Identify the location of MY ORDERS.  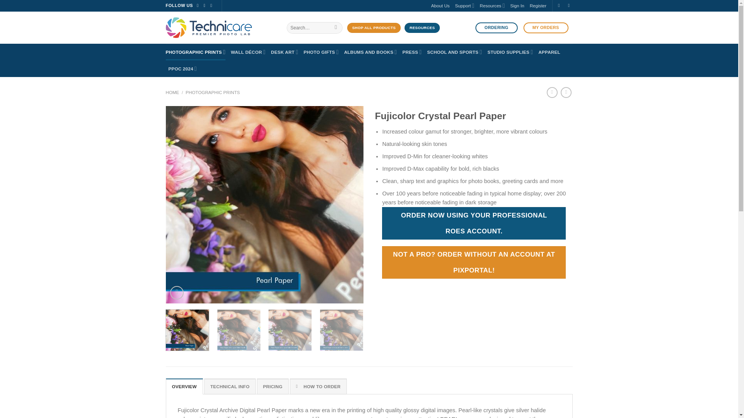
(546, 28).